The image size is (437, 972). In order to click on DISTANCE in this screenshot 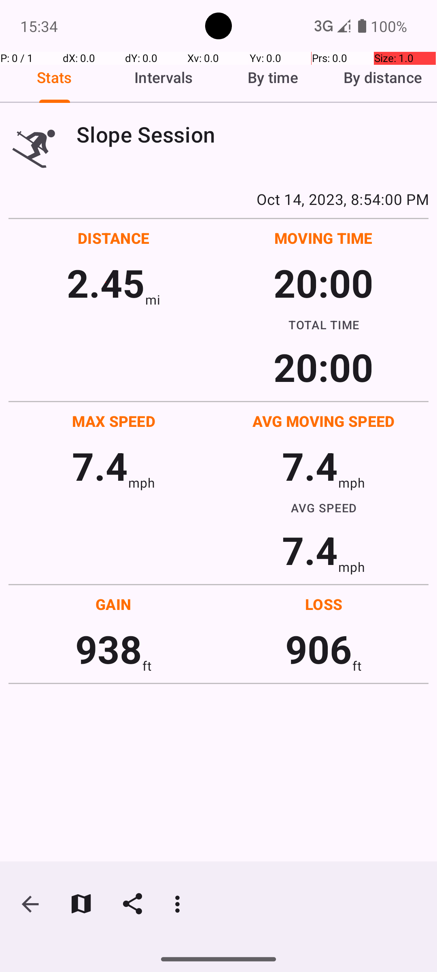, I will do `click(114, 238)`.